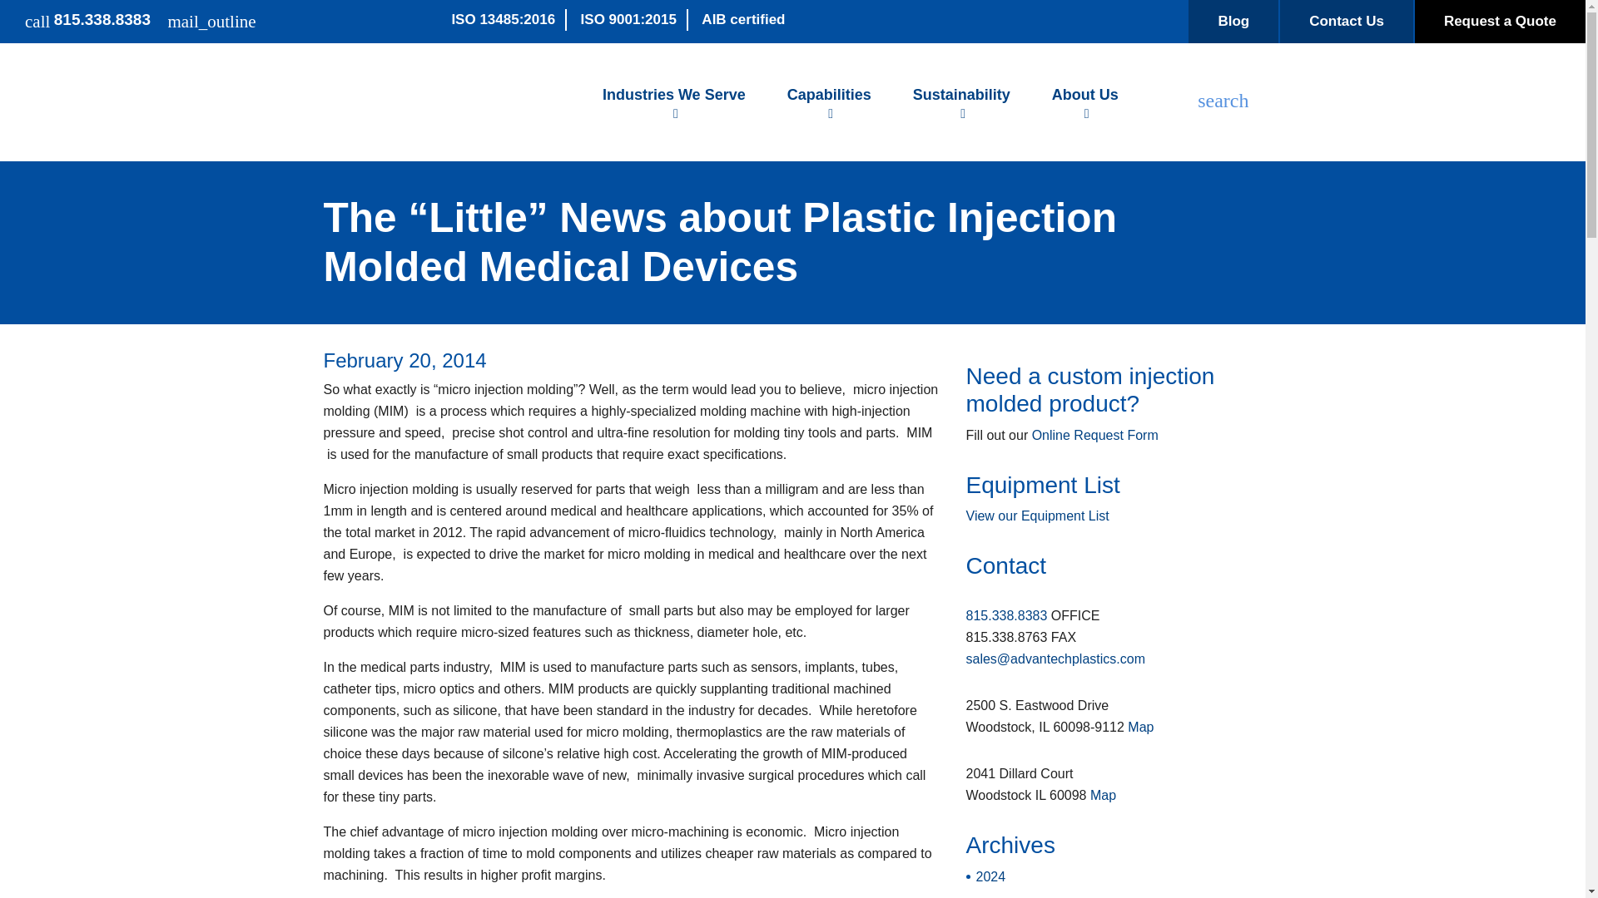 The image size is (1598, 898). I want to click on Capabilities, so click(829, 102).